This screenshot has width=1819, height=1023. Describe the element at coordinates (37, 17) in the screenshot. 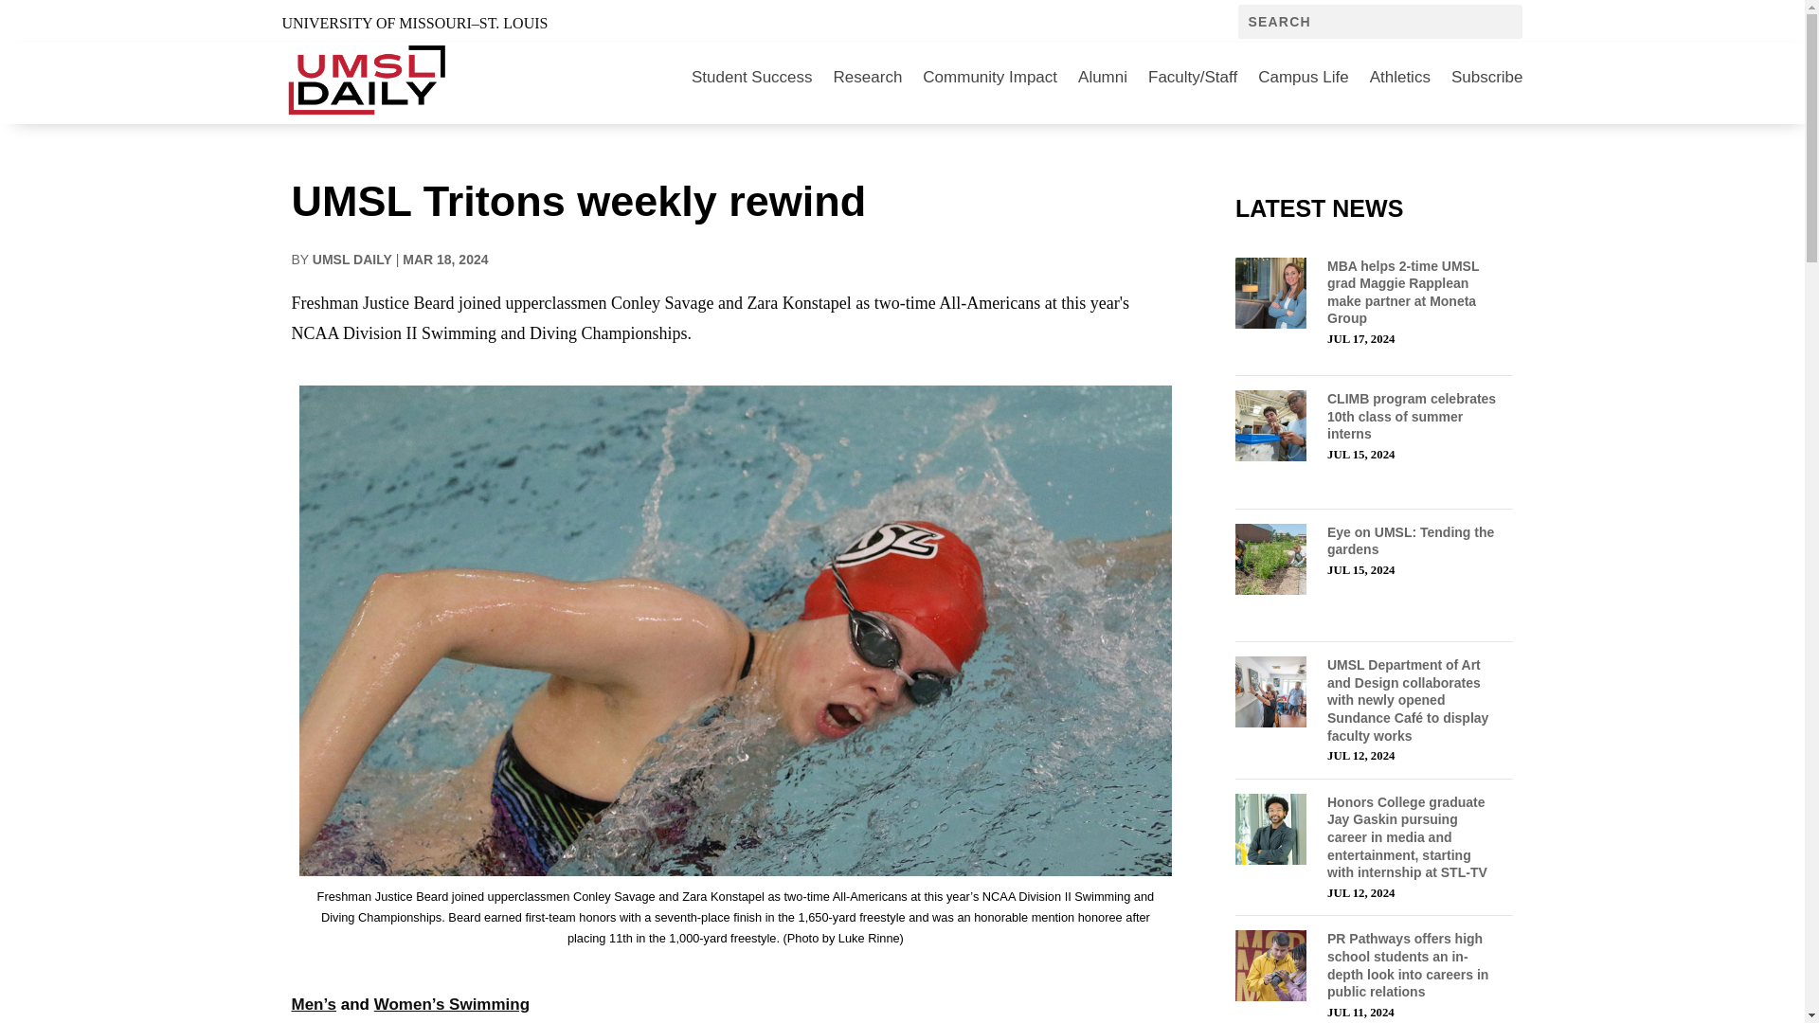

I see `Search` at that location.